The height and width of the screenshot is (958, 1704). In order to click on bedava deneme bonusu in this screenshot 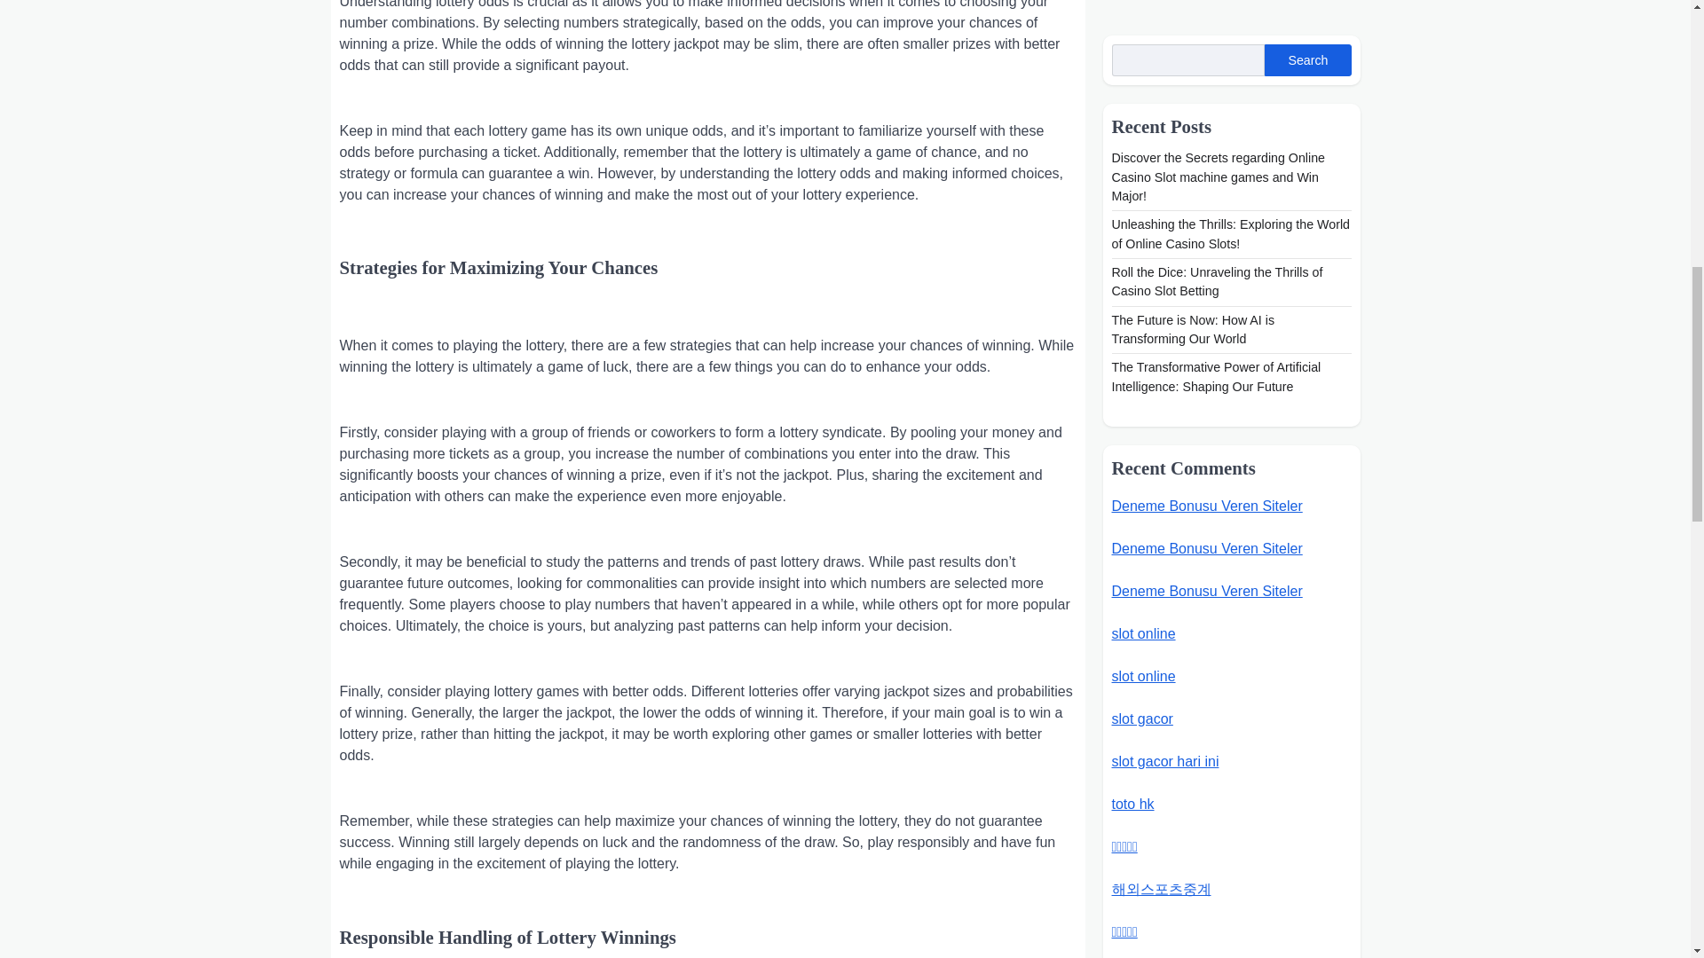, I will do `click(1187, 170)`.